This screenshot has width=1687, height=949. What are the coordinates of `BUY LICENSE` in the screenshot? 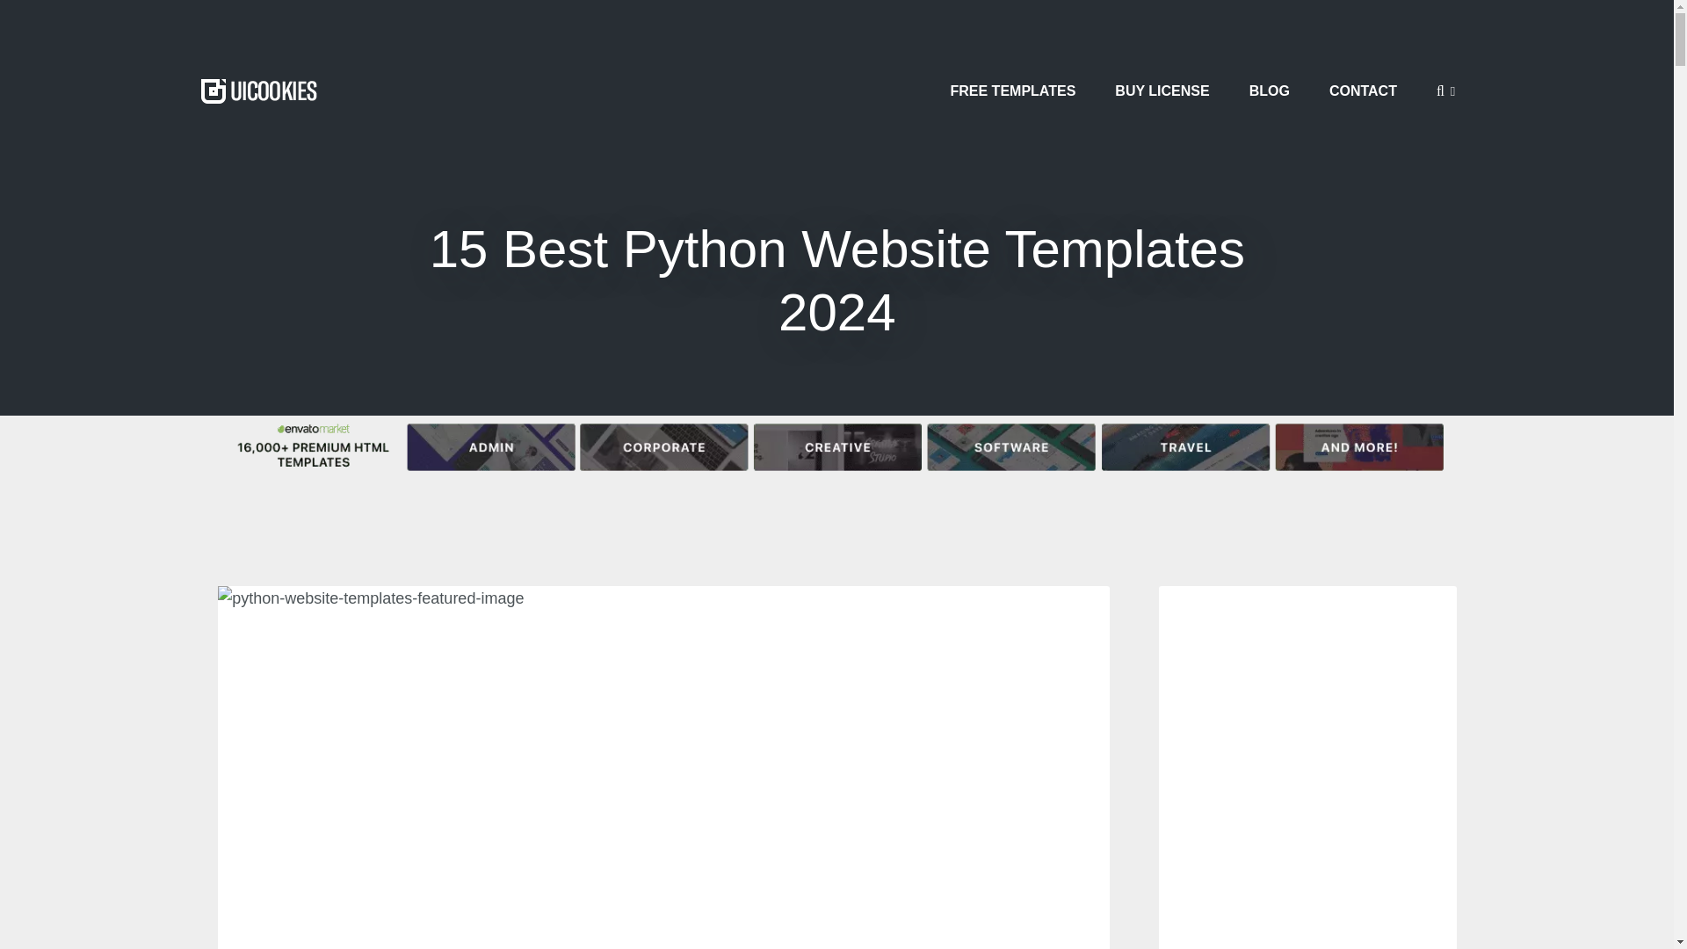 It's located at (1162, 91).